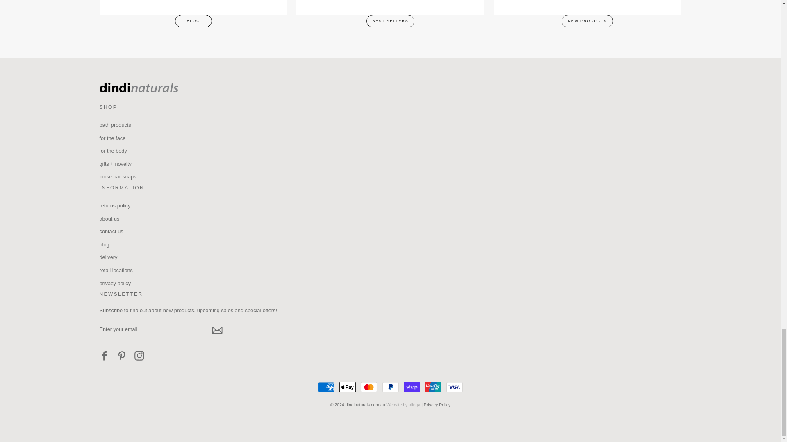  What do you see at coordinates (347, 387) in the screenshot?
I see `Apple Pay` at bounding box center [347, 387].